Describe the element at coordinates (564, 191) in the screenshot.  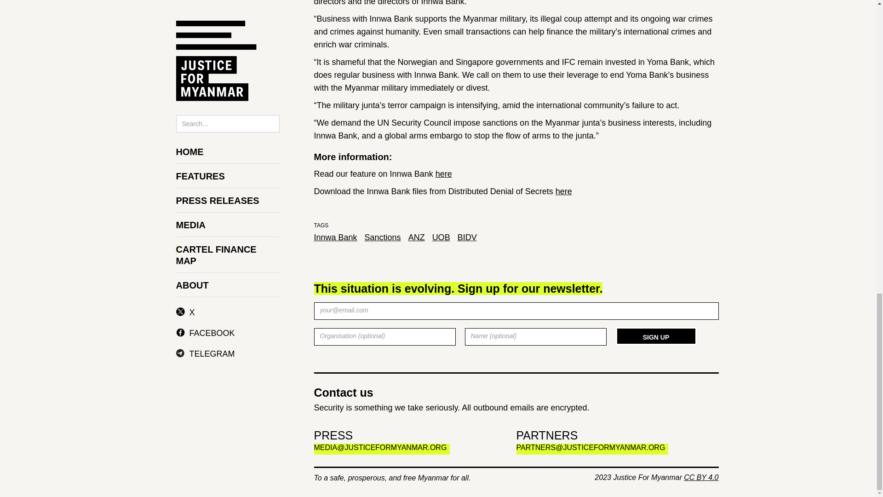
I see `here` at that location.